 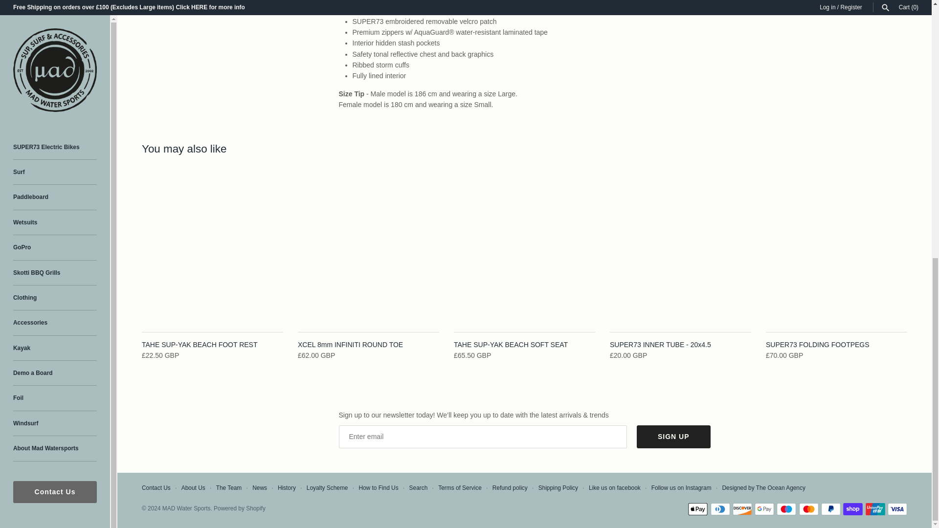 I want to click on PayPal, so click(x=830, y=509).